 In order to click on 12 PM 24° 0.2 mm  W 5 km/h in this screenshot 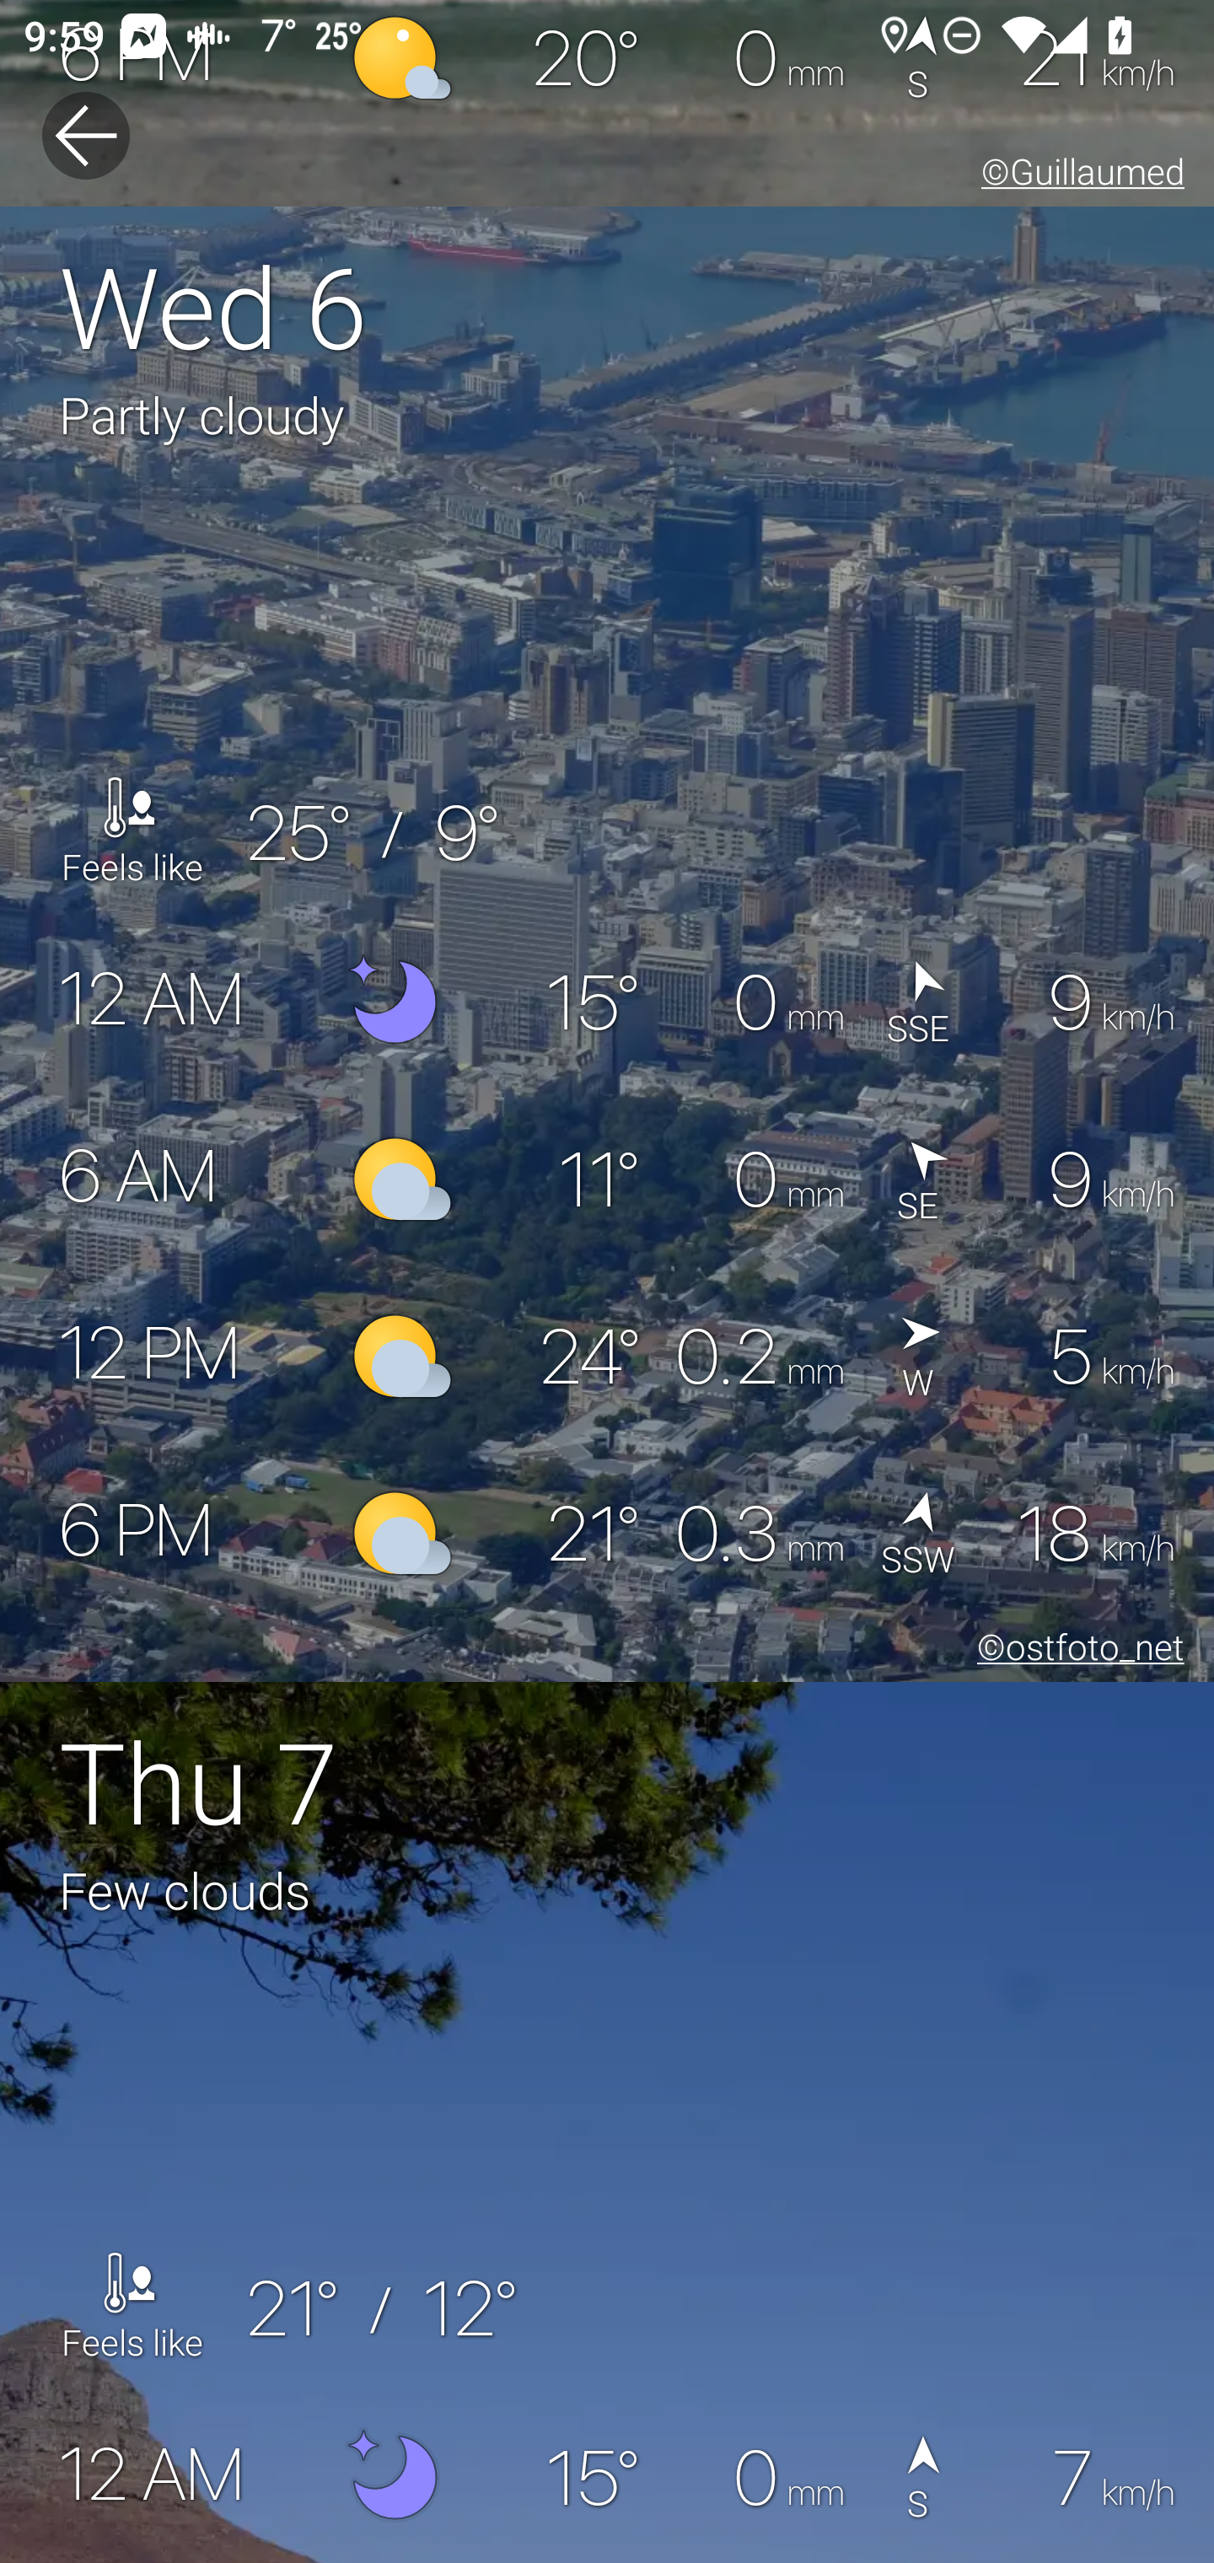, I will do `click(607, 1357)`.